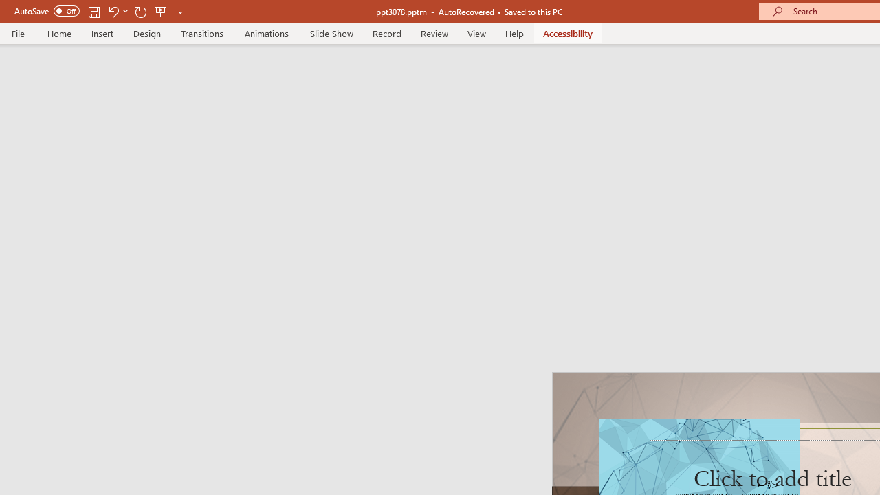 The image size is (880, 495). Describe the element at coordinates (514, 33) in the screenshot. I see `Help` at that location.